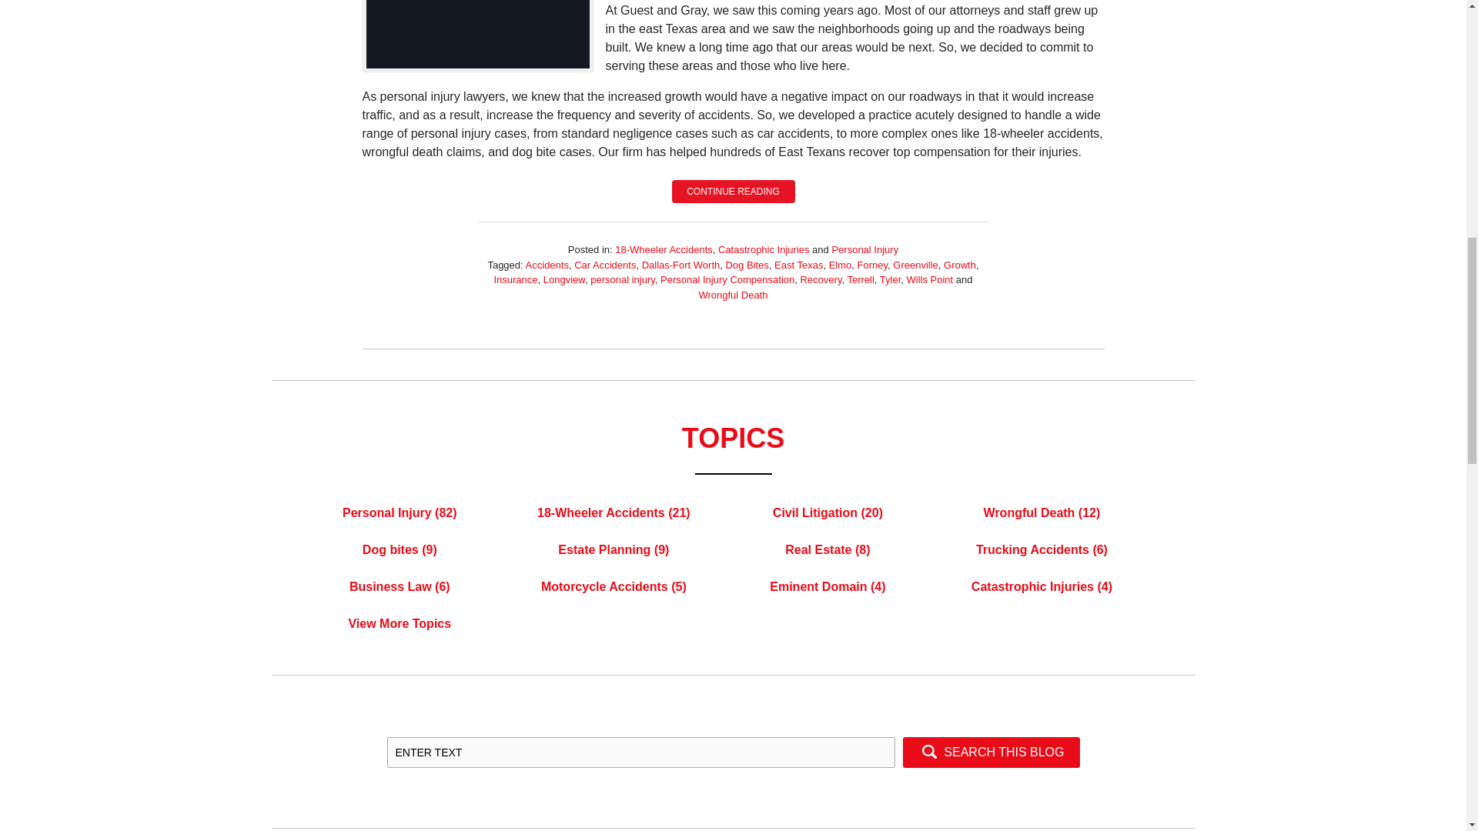  I want to click on View all posts in Personal Injury, so click(864, 249).